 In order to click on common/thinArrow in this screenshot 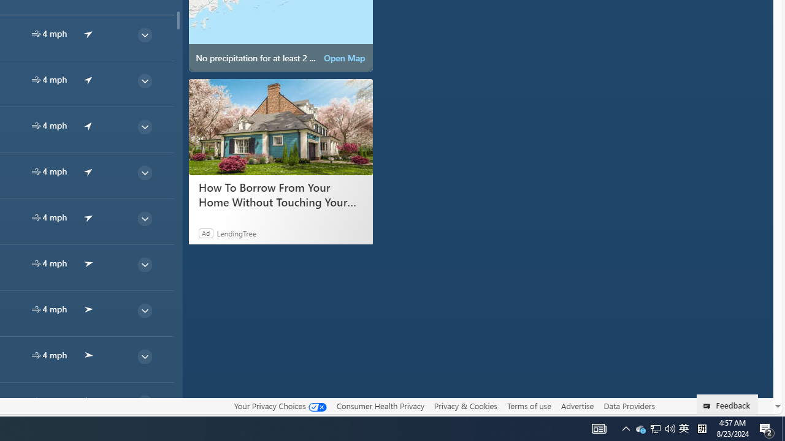, I will do `click(144, 402)`.